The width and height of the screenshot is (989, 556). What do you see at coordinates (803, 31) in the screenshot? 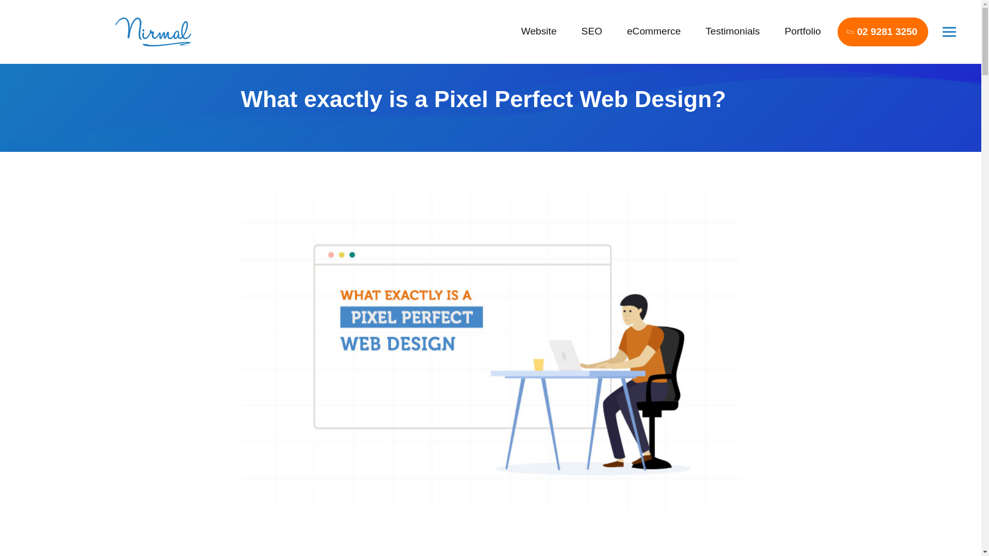
I see `Portfolio` at bounding box center [803, 31].